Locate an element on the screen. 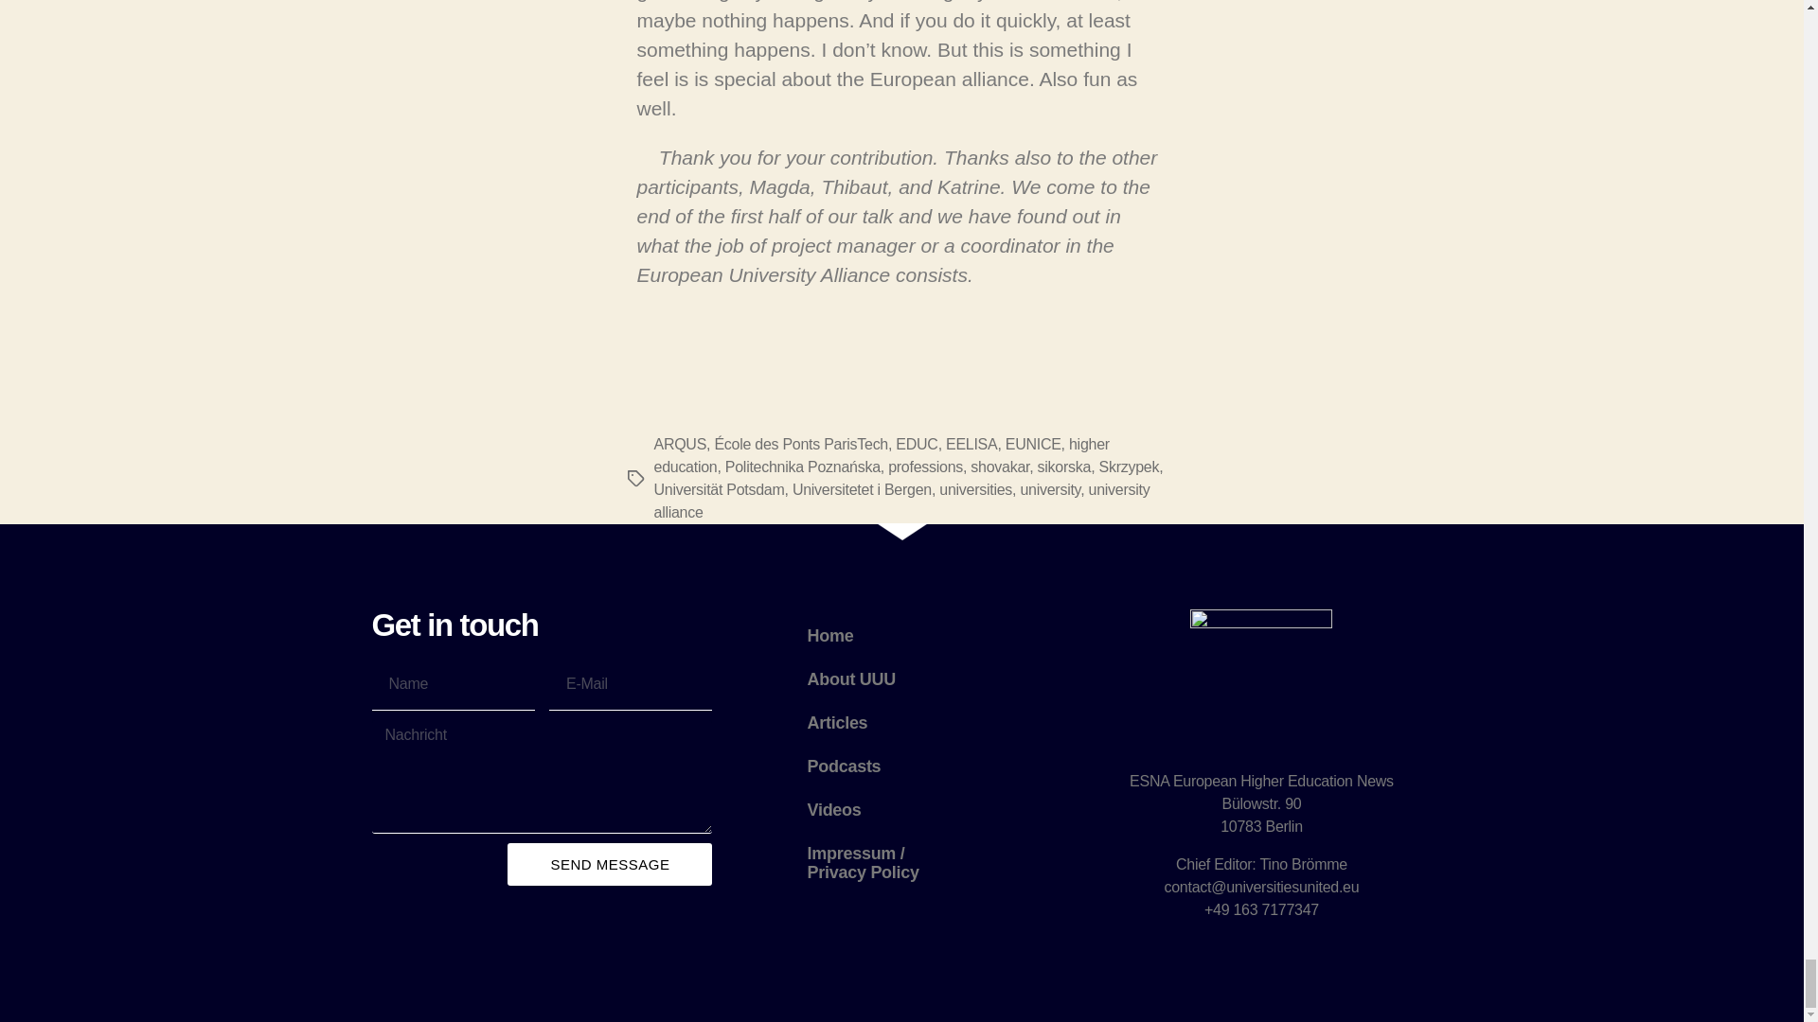 The image size is (1818, 1022). ARQUS is located at coordinates (680, 445).